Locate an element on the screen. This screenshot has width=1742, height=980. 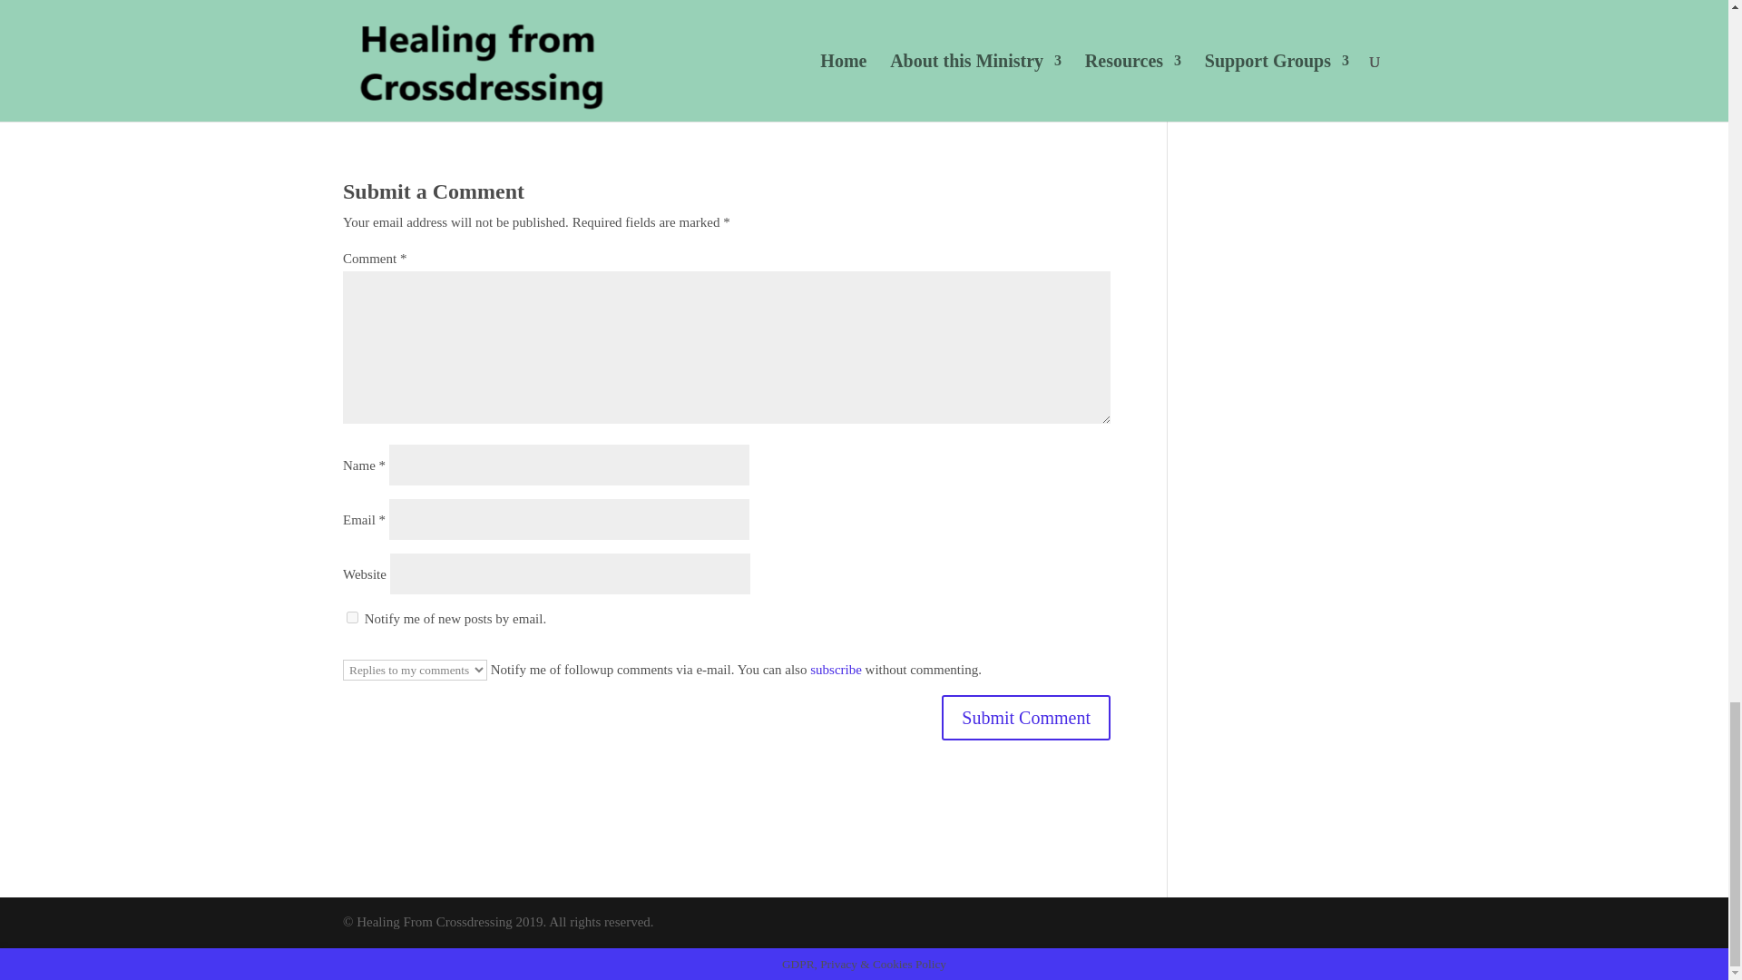
subscribe is located at coordinates (836, 670).